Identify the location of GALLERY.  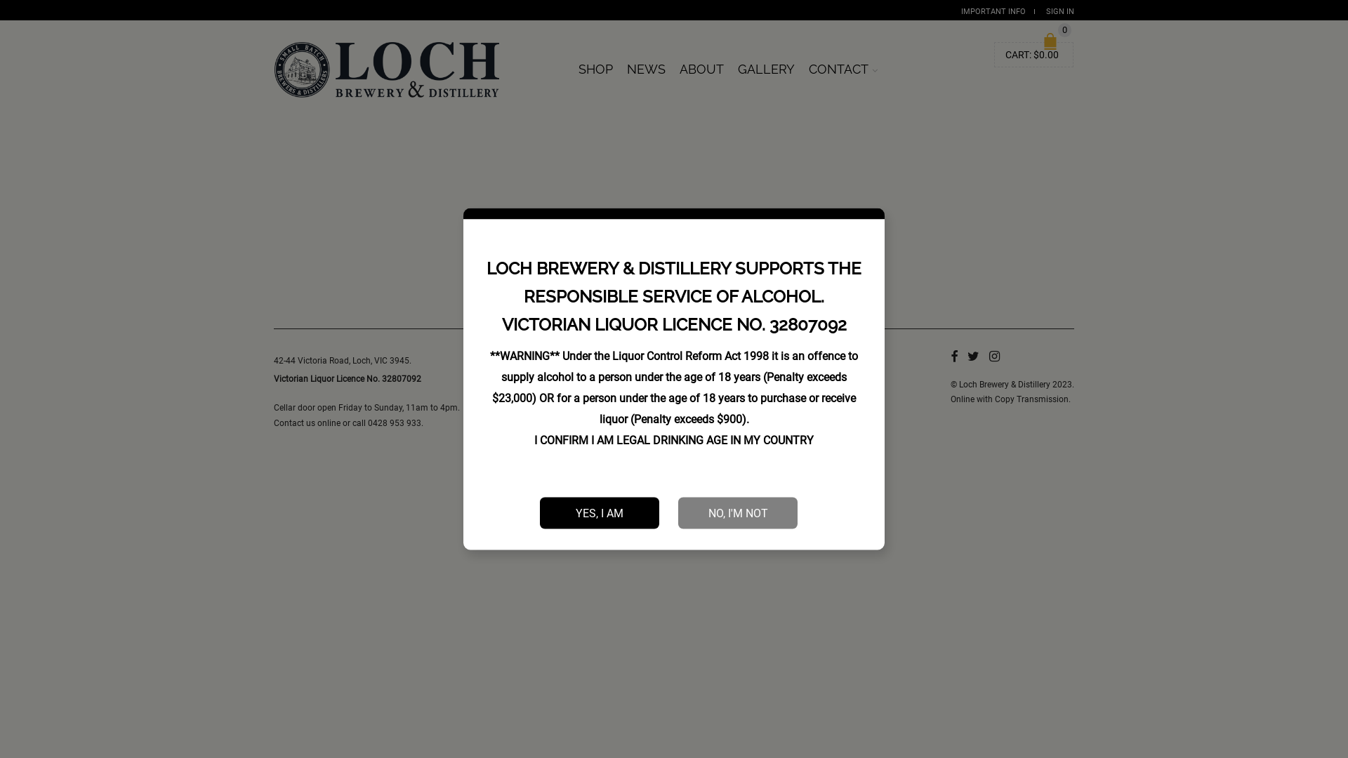
(767, 69).